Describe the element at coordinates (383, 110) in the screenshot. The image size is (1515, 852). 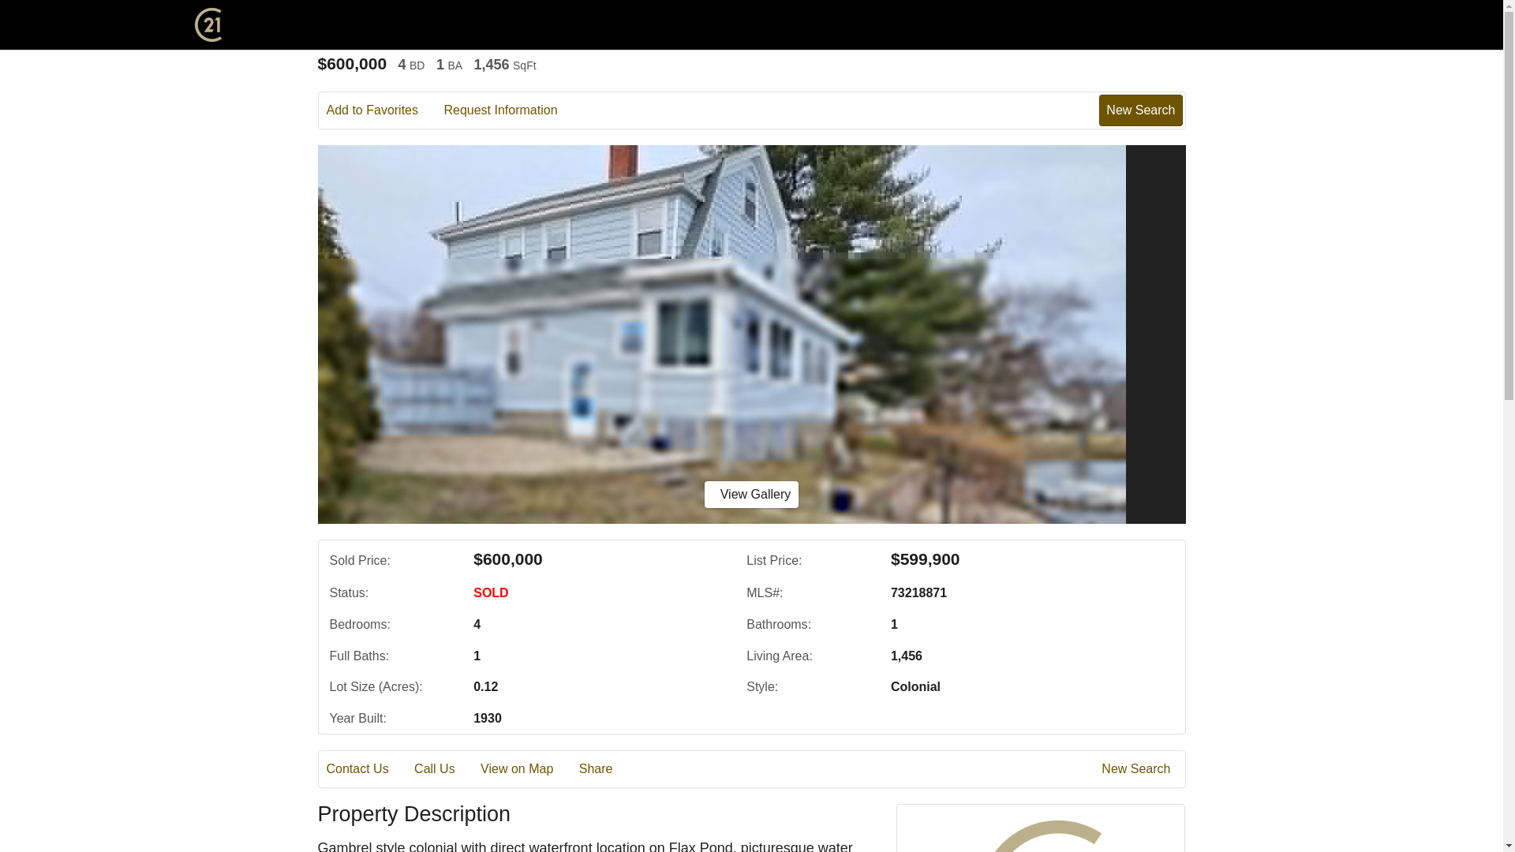
I see `Add to Favorites` at that location.